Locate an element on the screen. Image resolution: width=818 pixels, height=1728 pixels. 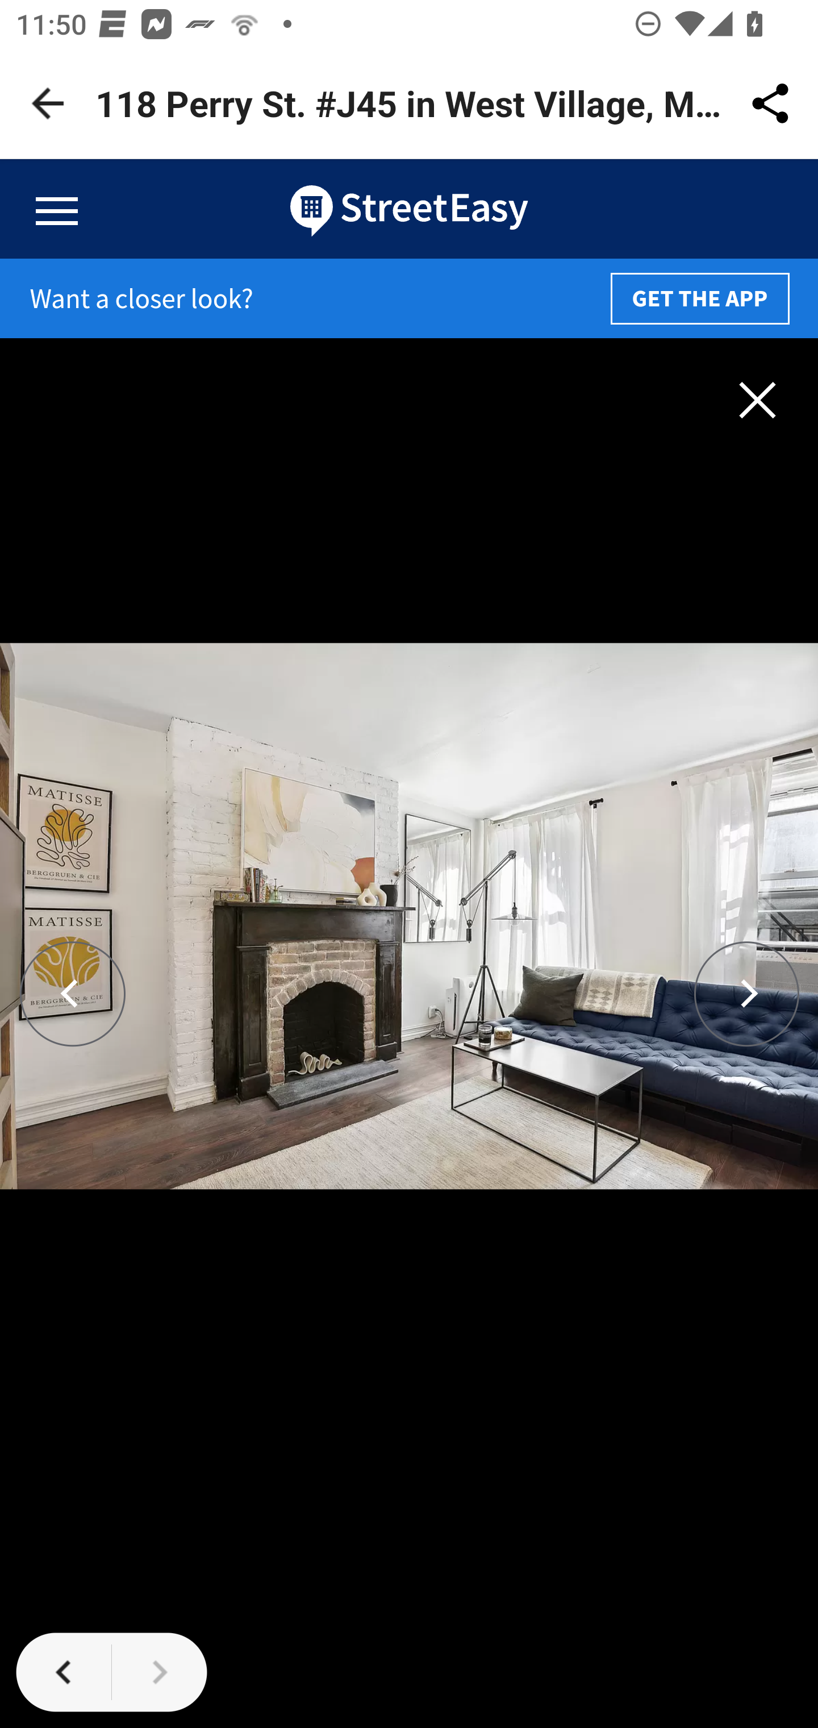
Previous is located at coordinates (73, 994).